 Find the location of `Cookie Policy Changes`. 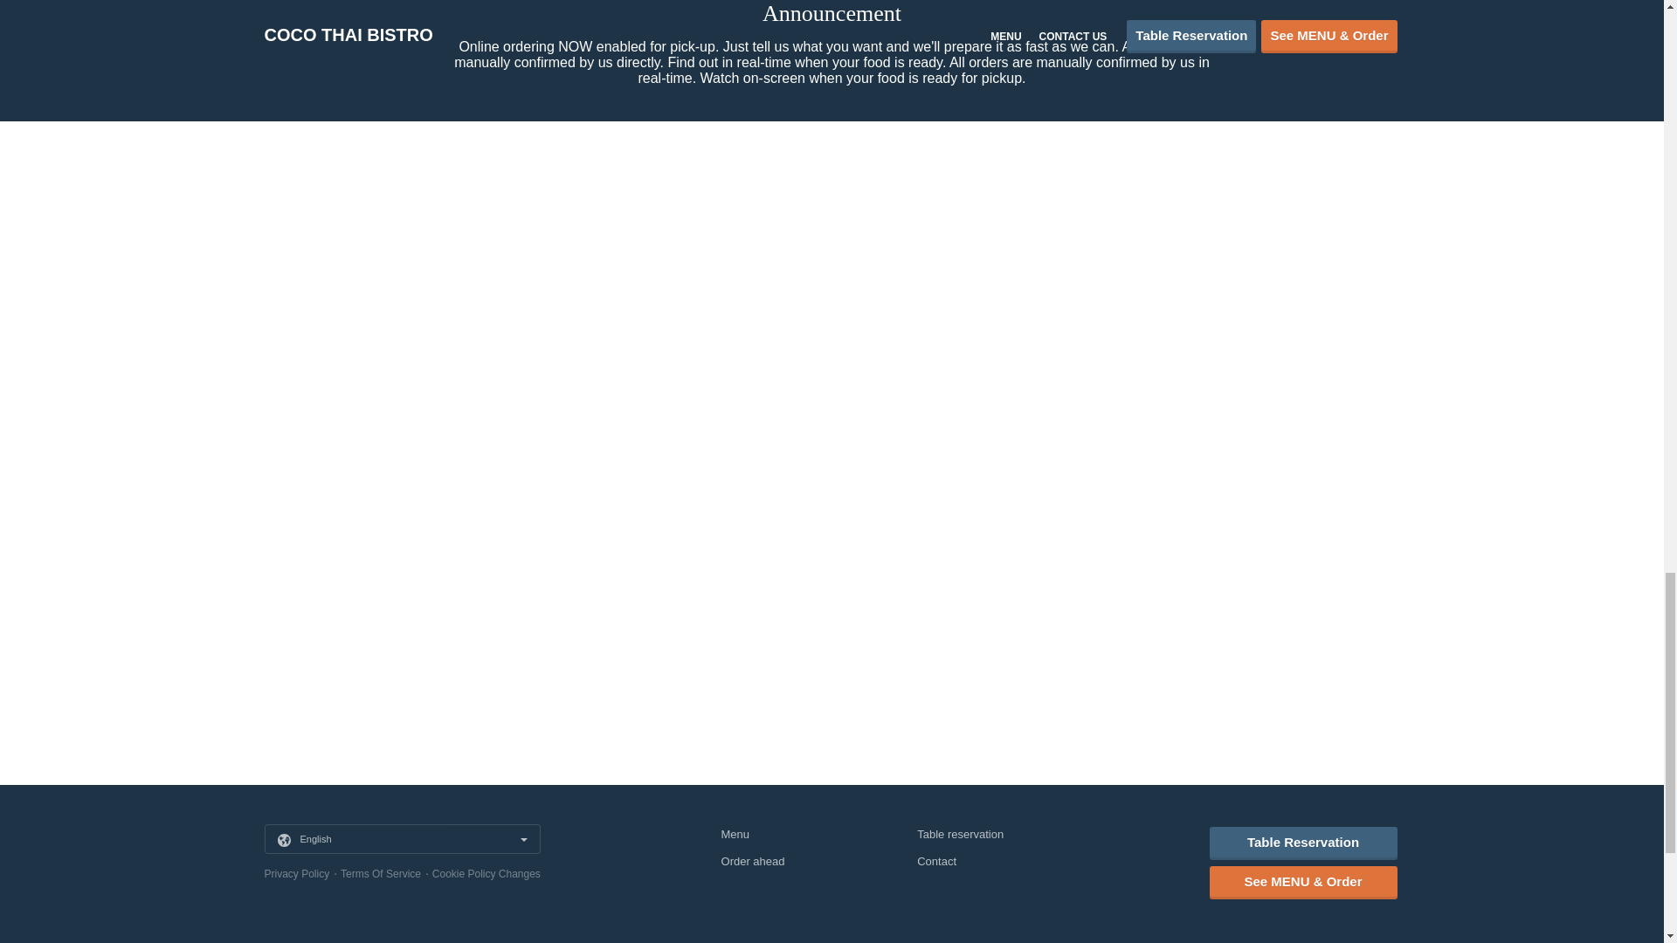

Cookie Policy Changes is located at coordinates (486, 873).